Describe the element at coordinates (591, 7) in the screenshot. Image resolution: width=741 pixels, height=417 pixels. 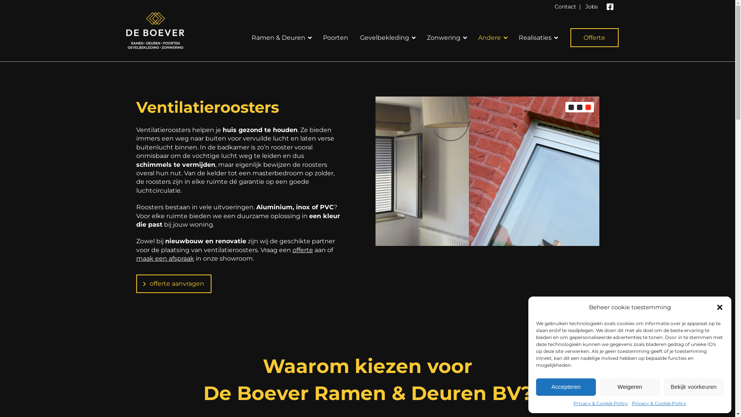
I see `Jobs` at that location.